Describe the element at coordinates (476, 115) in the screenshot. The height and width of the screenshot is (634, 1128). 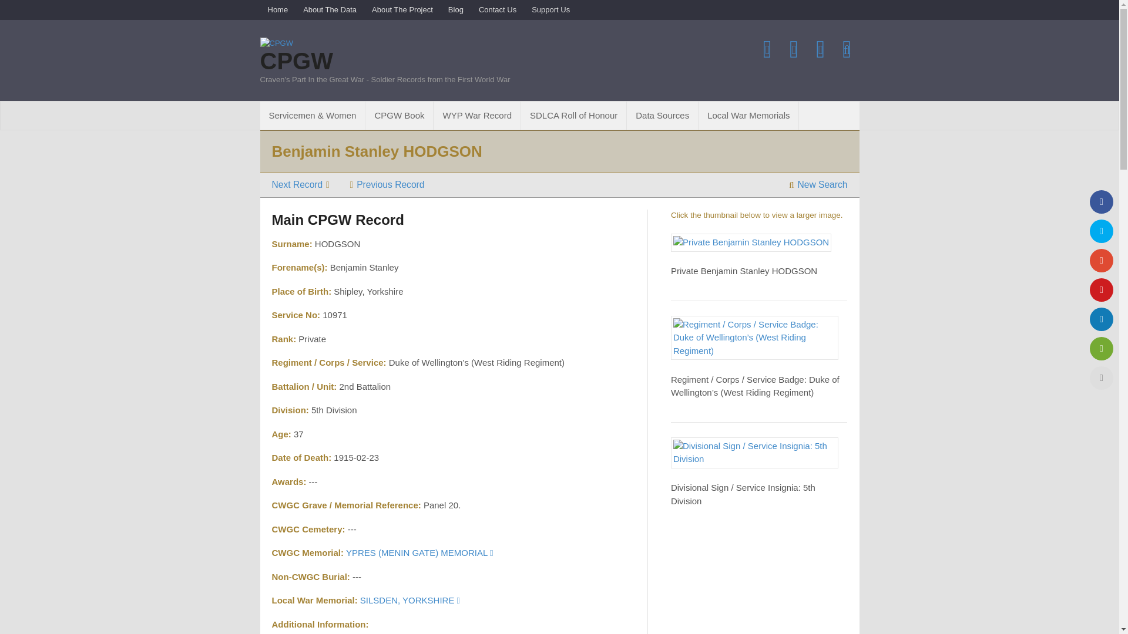
I see `WYP War Record` at that location.